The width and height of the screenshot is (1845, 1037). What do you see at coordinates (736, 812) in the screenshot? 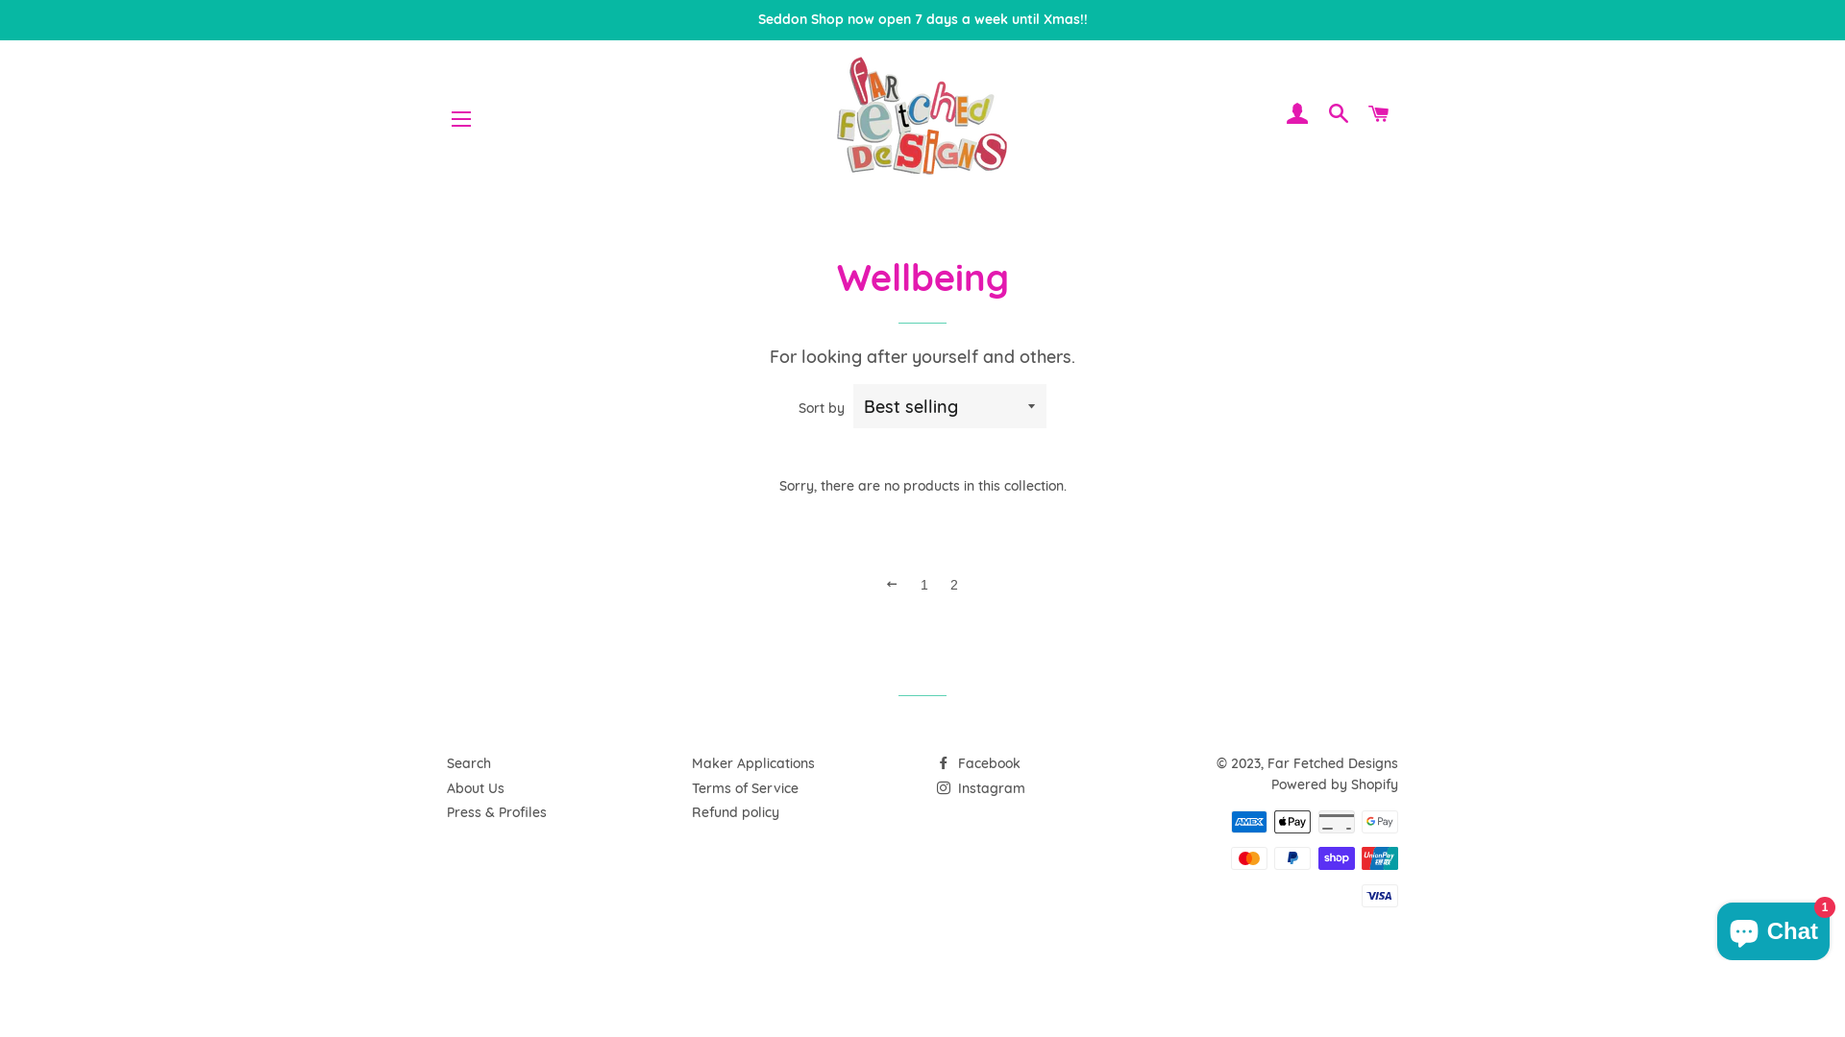
I see `Refund policy` at bounding box center [736, 812].